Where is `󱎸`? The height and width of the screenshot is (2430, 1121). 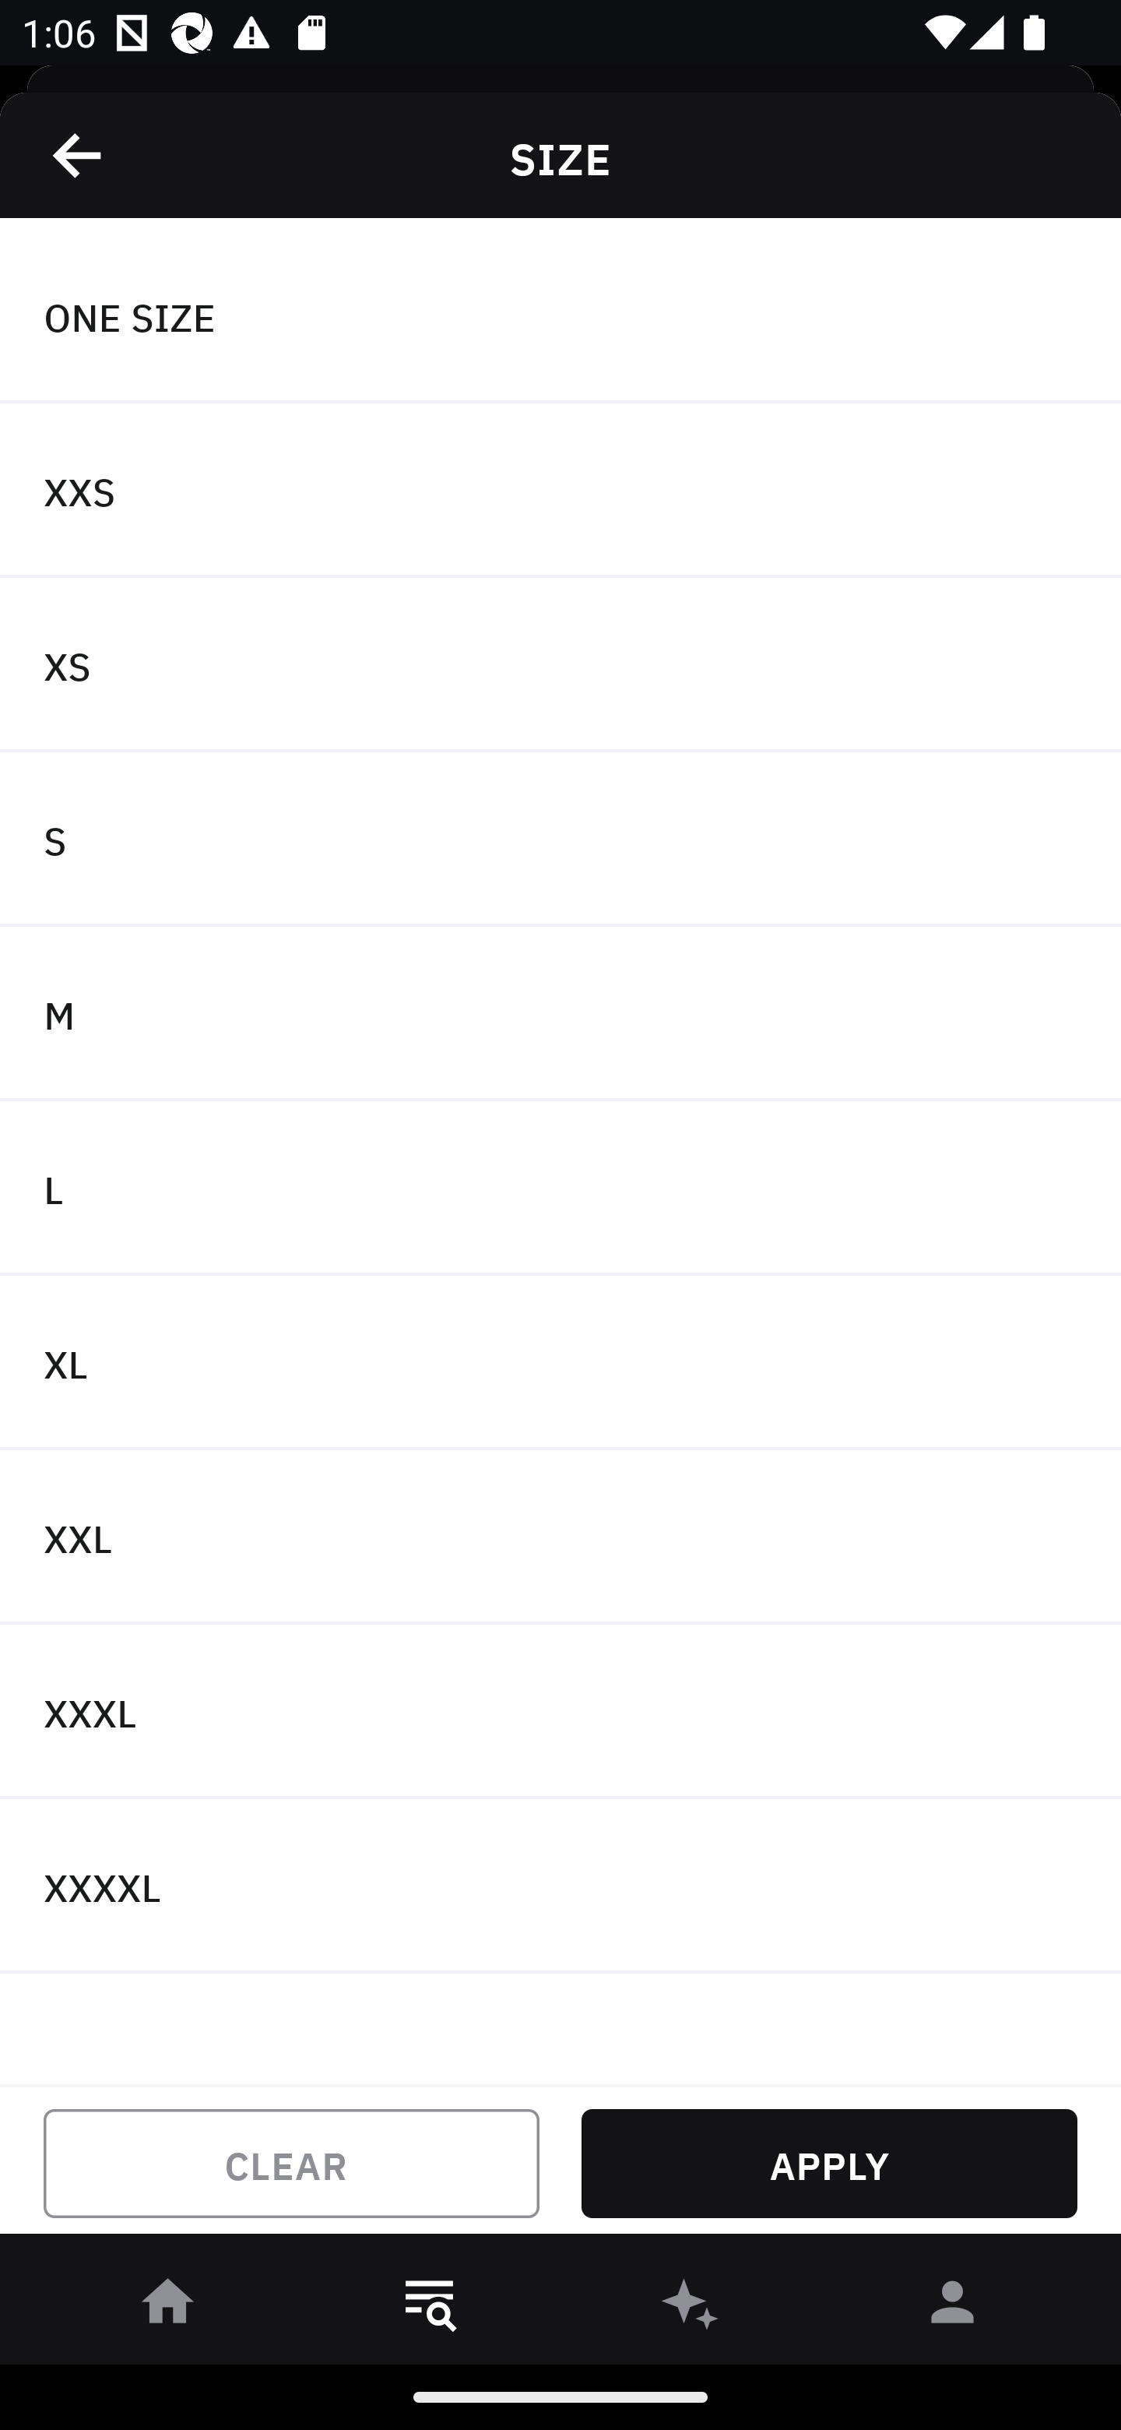 󱎸 is located at coordinates (430, 2307).